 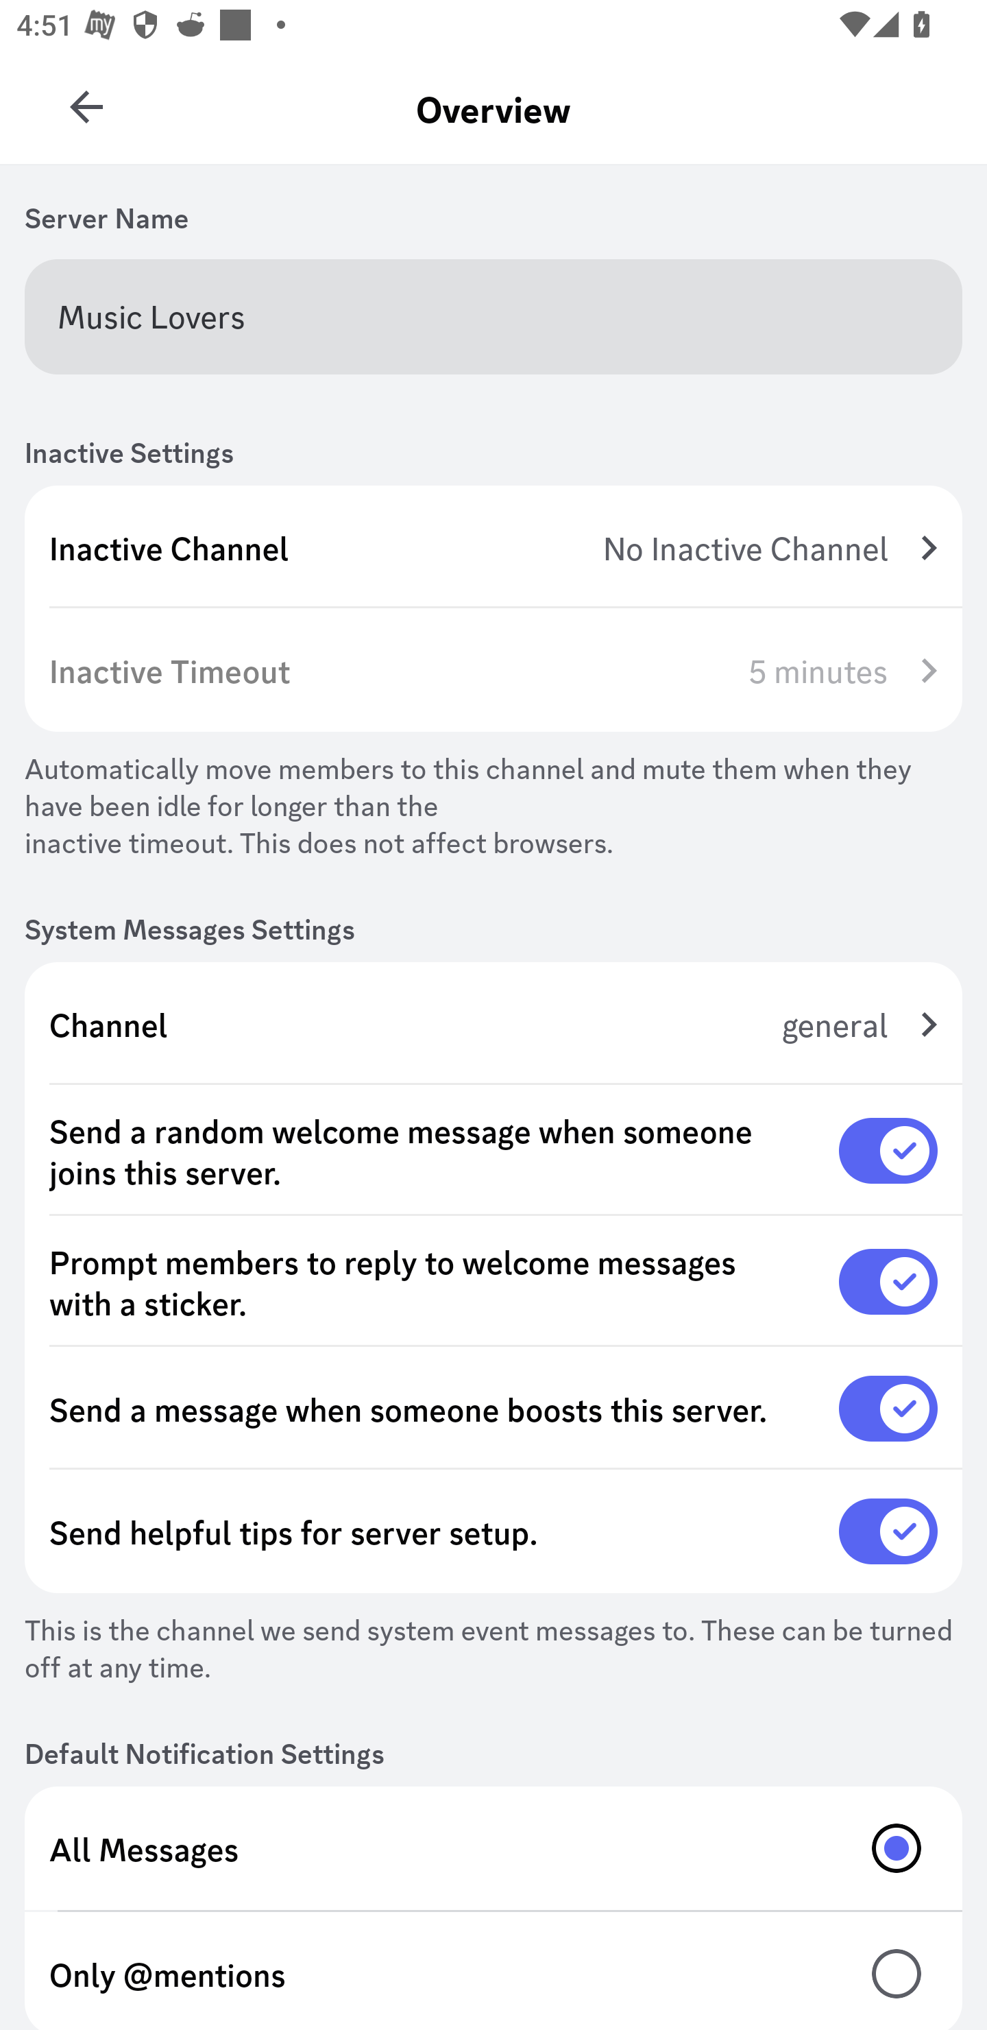 I want to click on All Messages, so click(x=493, y=1848).